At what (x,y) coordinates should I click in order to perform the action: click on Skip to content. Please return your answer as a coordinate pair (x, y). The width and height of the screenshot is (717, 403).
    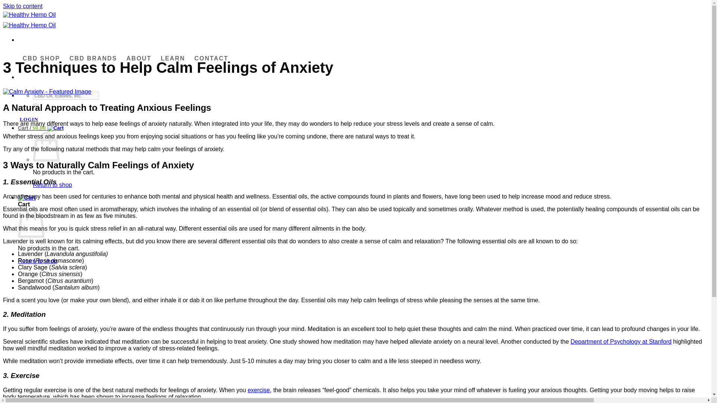
    Looking at the image, I should click on (22, 6).